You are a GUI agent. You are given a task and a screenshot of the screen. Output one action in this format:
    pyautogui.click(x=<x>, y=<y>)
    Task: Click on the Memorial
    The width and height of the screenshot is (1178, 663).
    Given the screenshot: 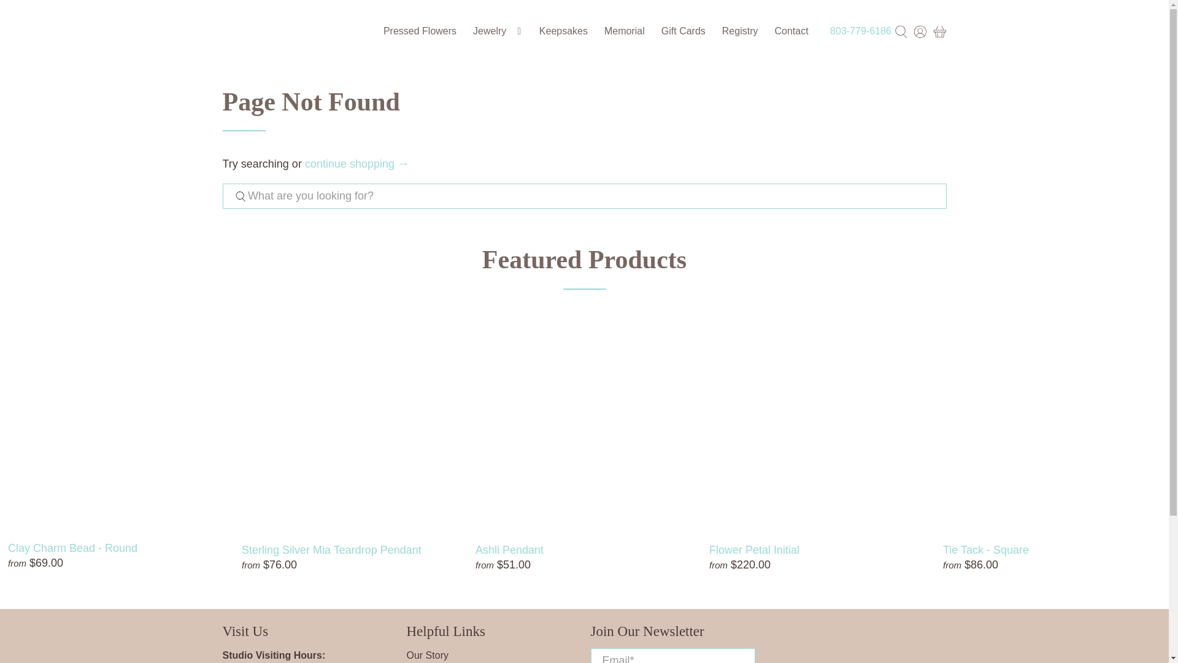 What is the action you would take?
    pyautogui.click(x=625, y=31)
    